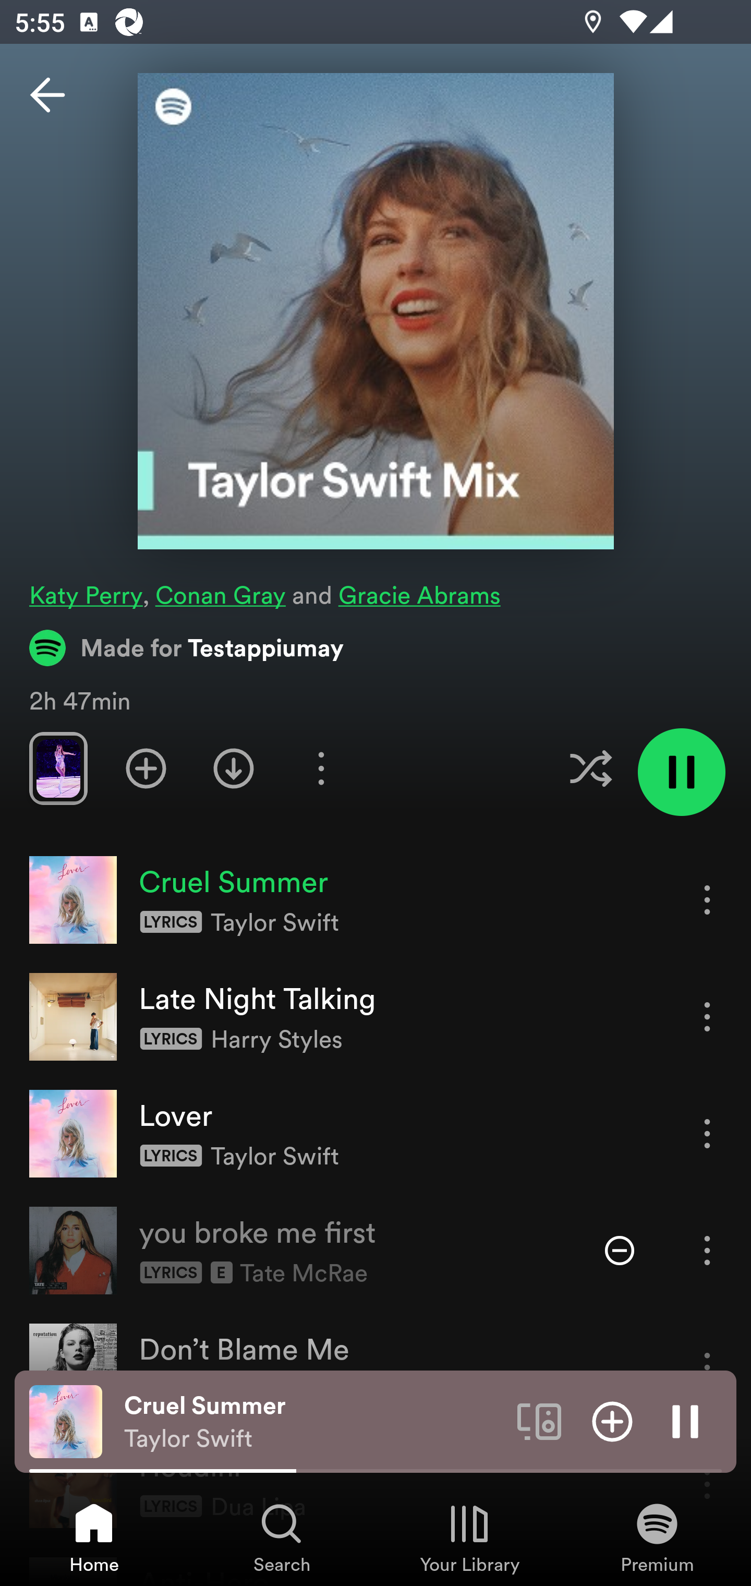  Describe the element at coordinates (620, 1250) in the screenshot. I see `Allow to play this song` at that location.